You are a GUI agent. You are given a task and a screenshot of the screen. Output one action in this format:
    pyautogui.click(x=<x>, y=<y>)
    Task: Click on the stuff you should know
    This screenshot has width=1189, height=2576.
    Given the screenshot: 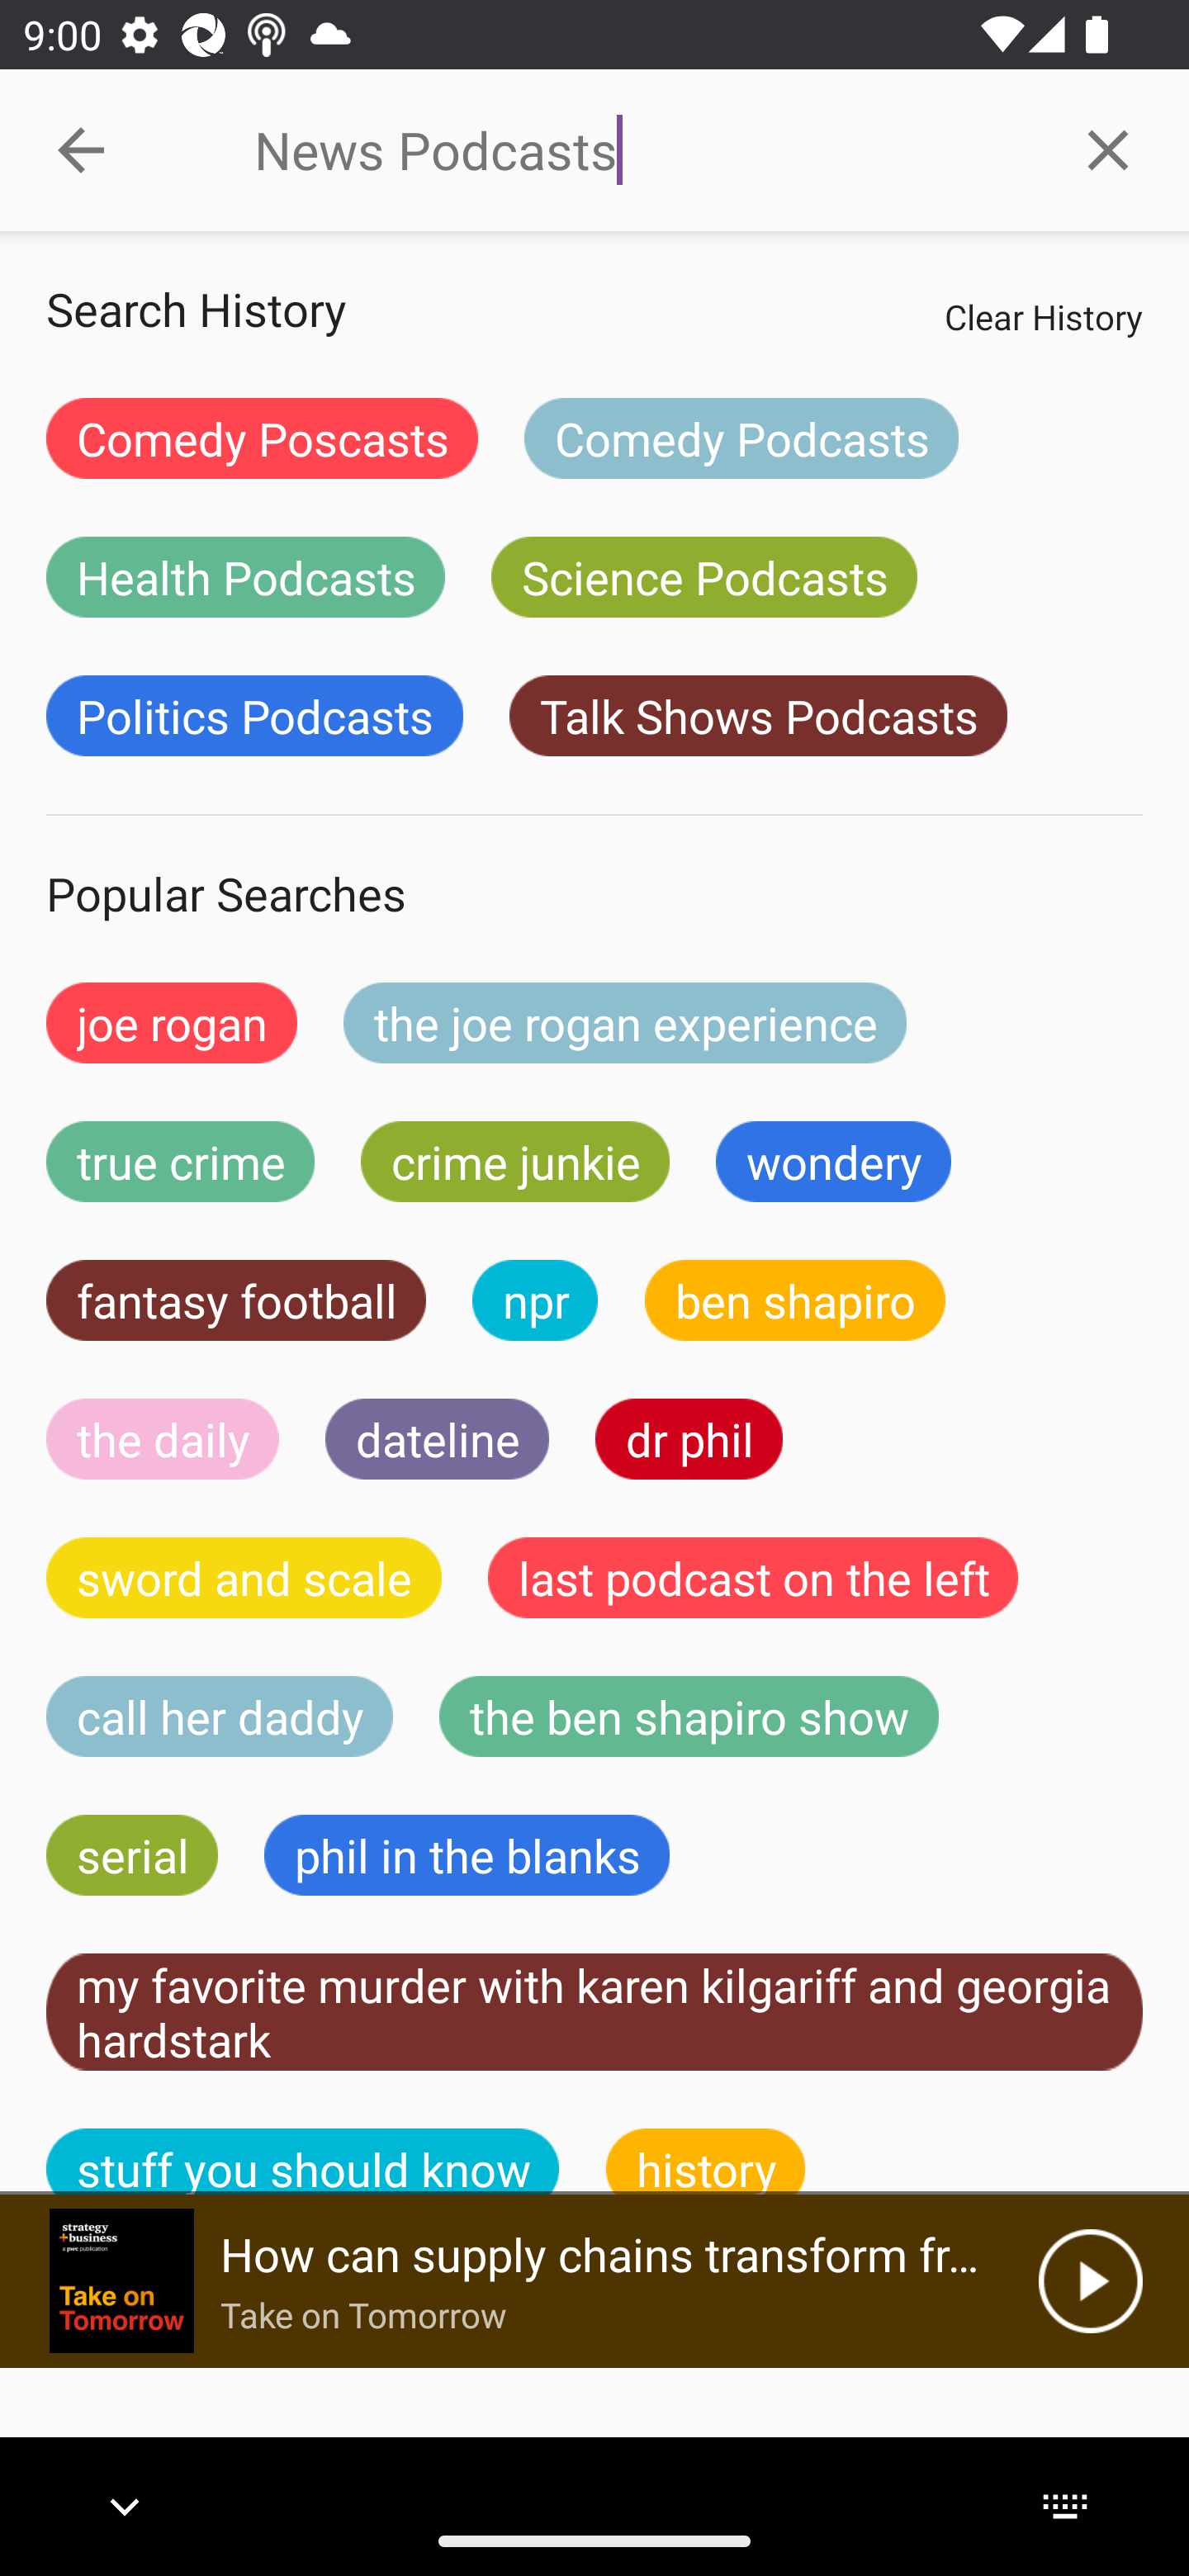 What is the action you would take?
    pyautogui.click(x=303, y=2162)
    